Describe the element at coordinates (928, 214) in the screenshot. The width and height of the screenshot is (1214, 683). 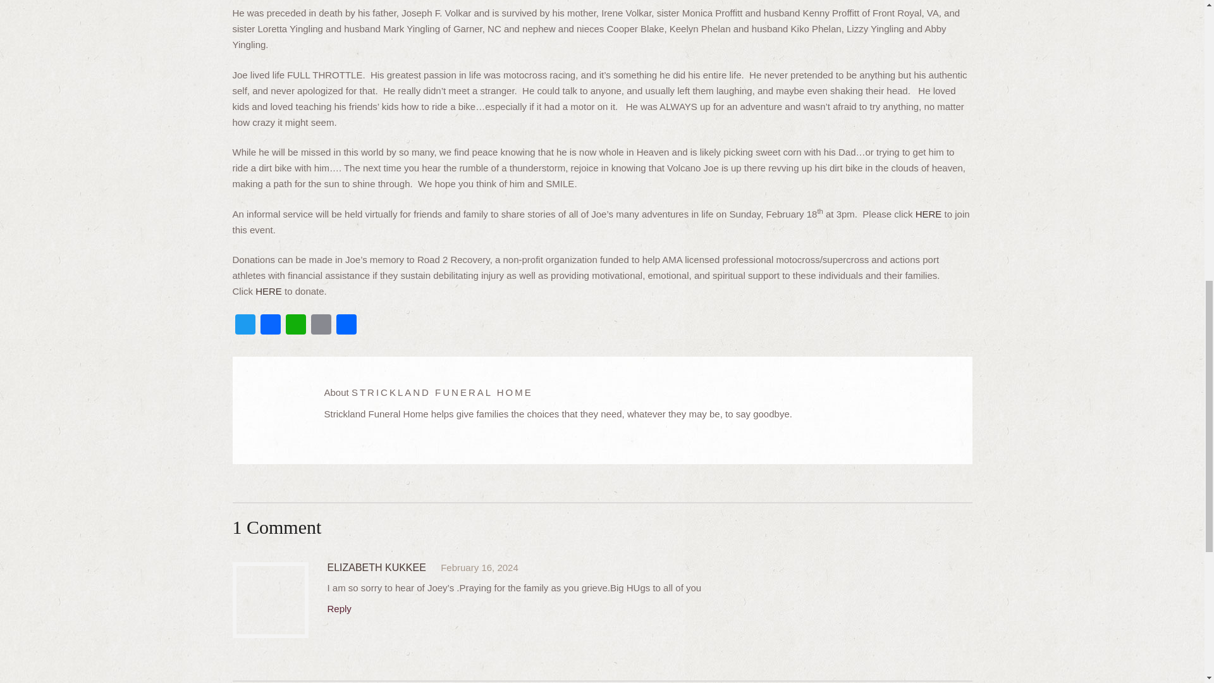
I see `HERE` at that location.